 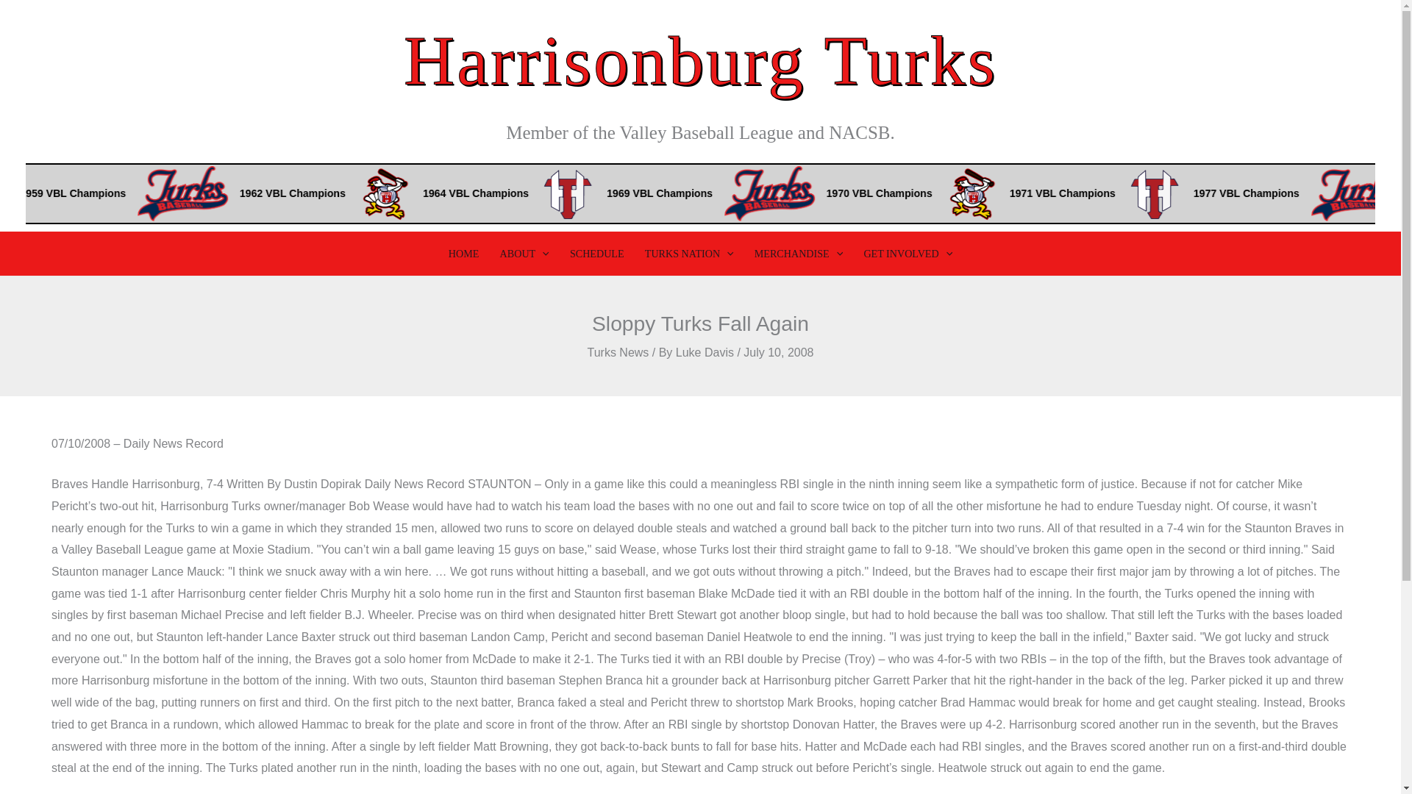 I want to click on ABOUT, so click(x=524, y=253).